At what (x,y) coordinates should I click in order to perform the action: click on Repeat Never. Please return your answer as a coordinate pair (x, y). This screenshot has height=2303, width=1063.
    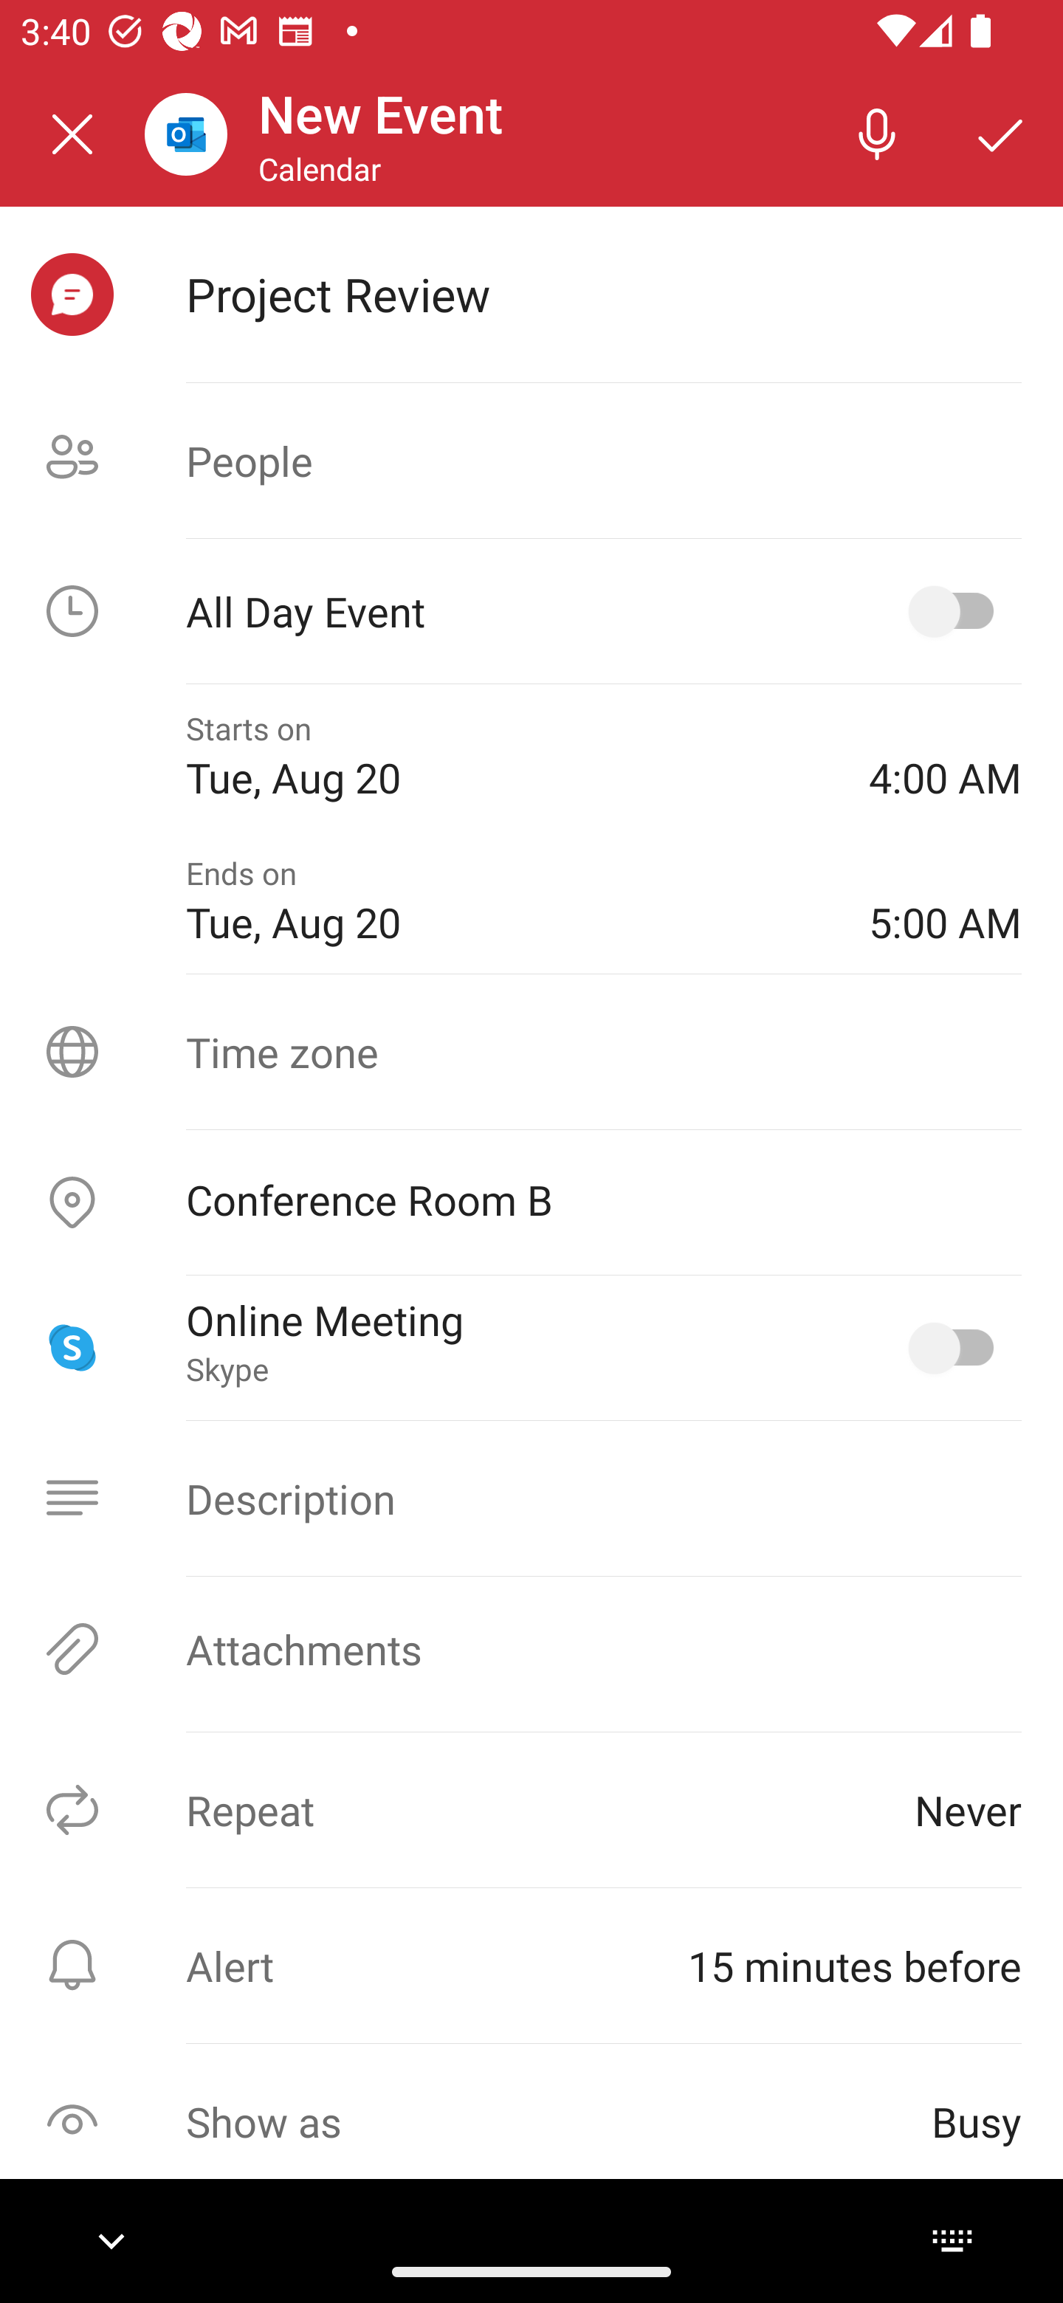
    Looking at the image, I should click on (531, 1810).